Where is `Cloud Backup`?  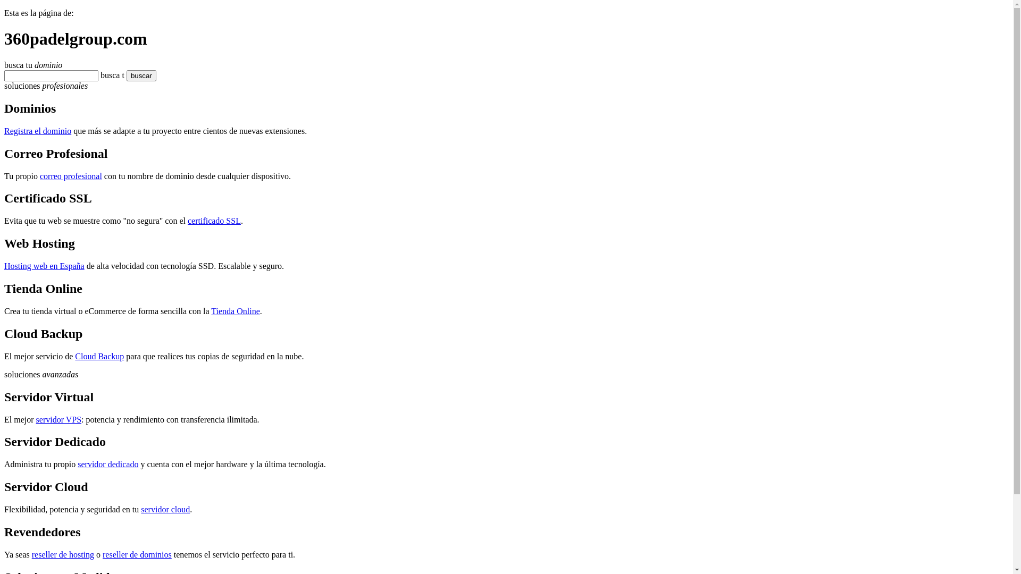
Cloud Backup is located at coordinates (99, 356).